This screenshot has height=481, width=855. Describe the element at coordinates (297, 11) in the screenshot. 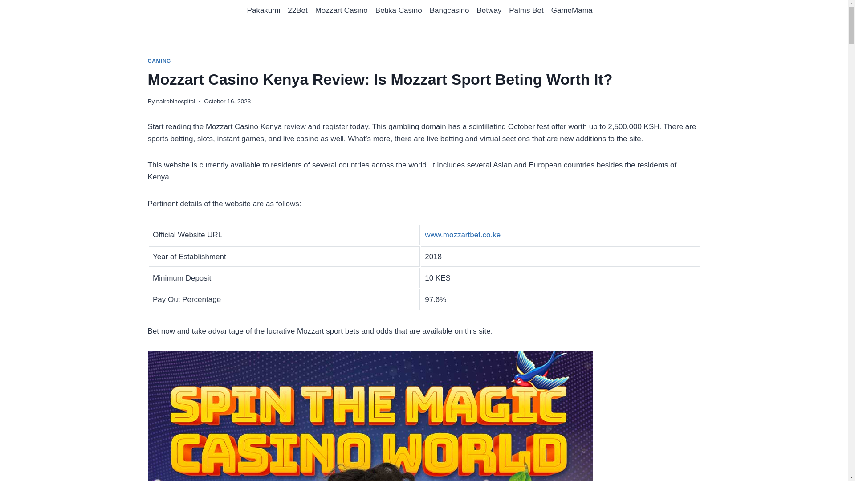

I see `22Bet` at that location.